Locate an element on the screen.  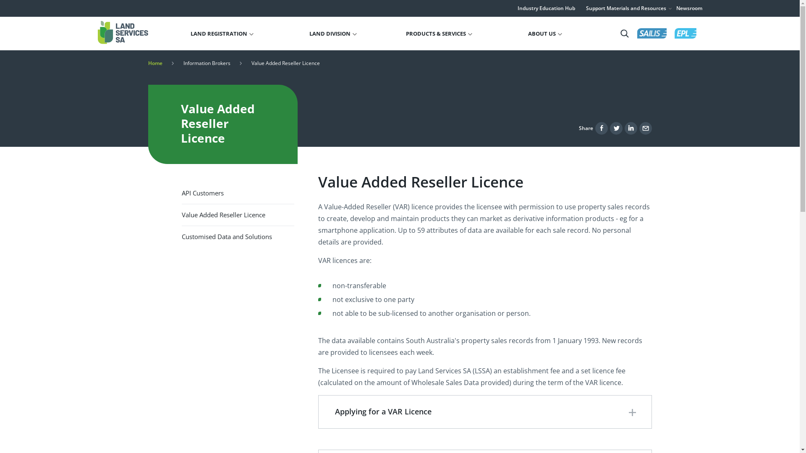
SAILIS is located at coordinates (652, 34).